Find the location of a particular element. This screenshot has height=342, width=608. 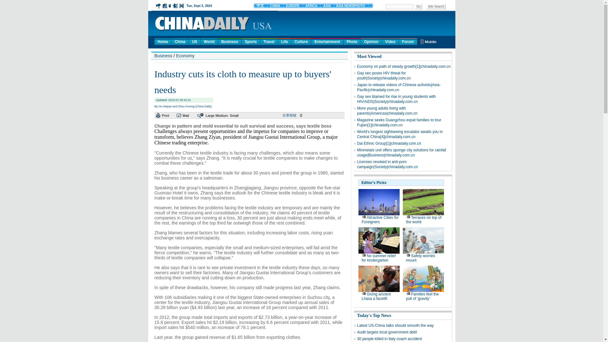

Home is located at coordinates (163, 41).